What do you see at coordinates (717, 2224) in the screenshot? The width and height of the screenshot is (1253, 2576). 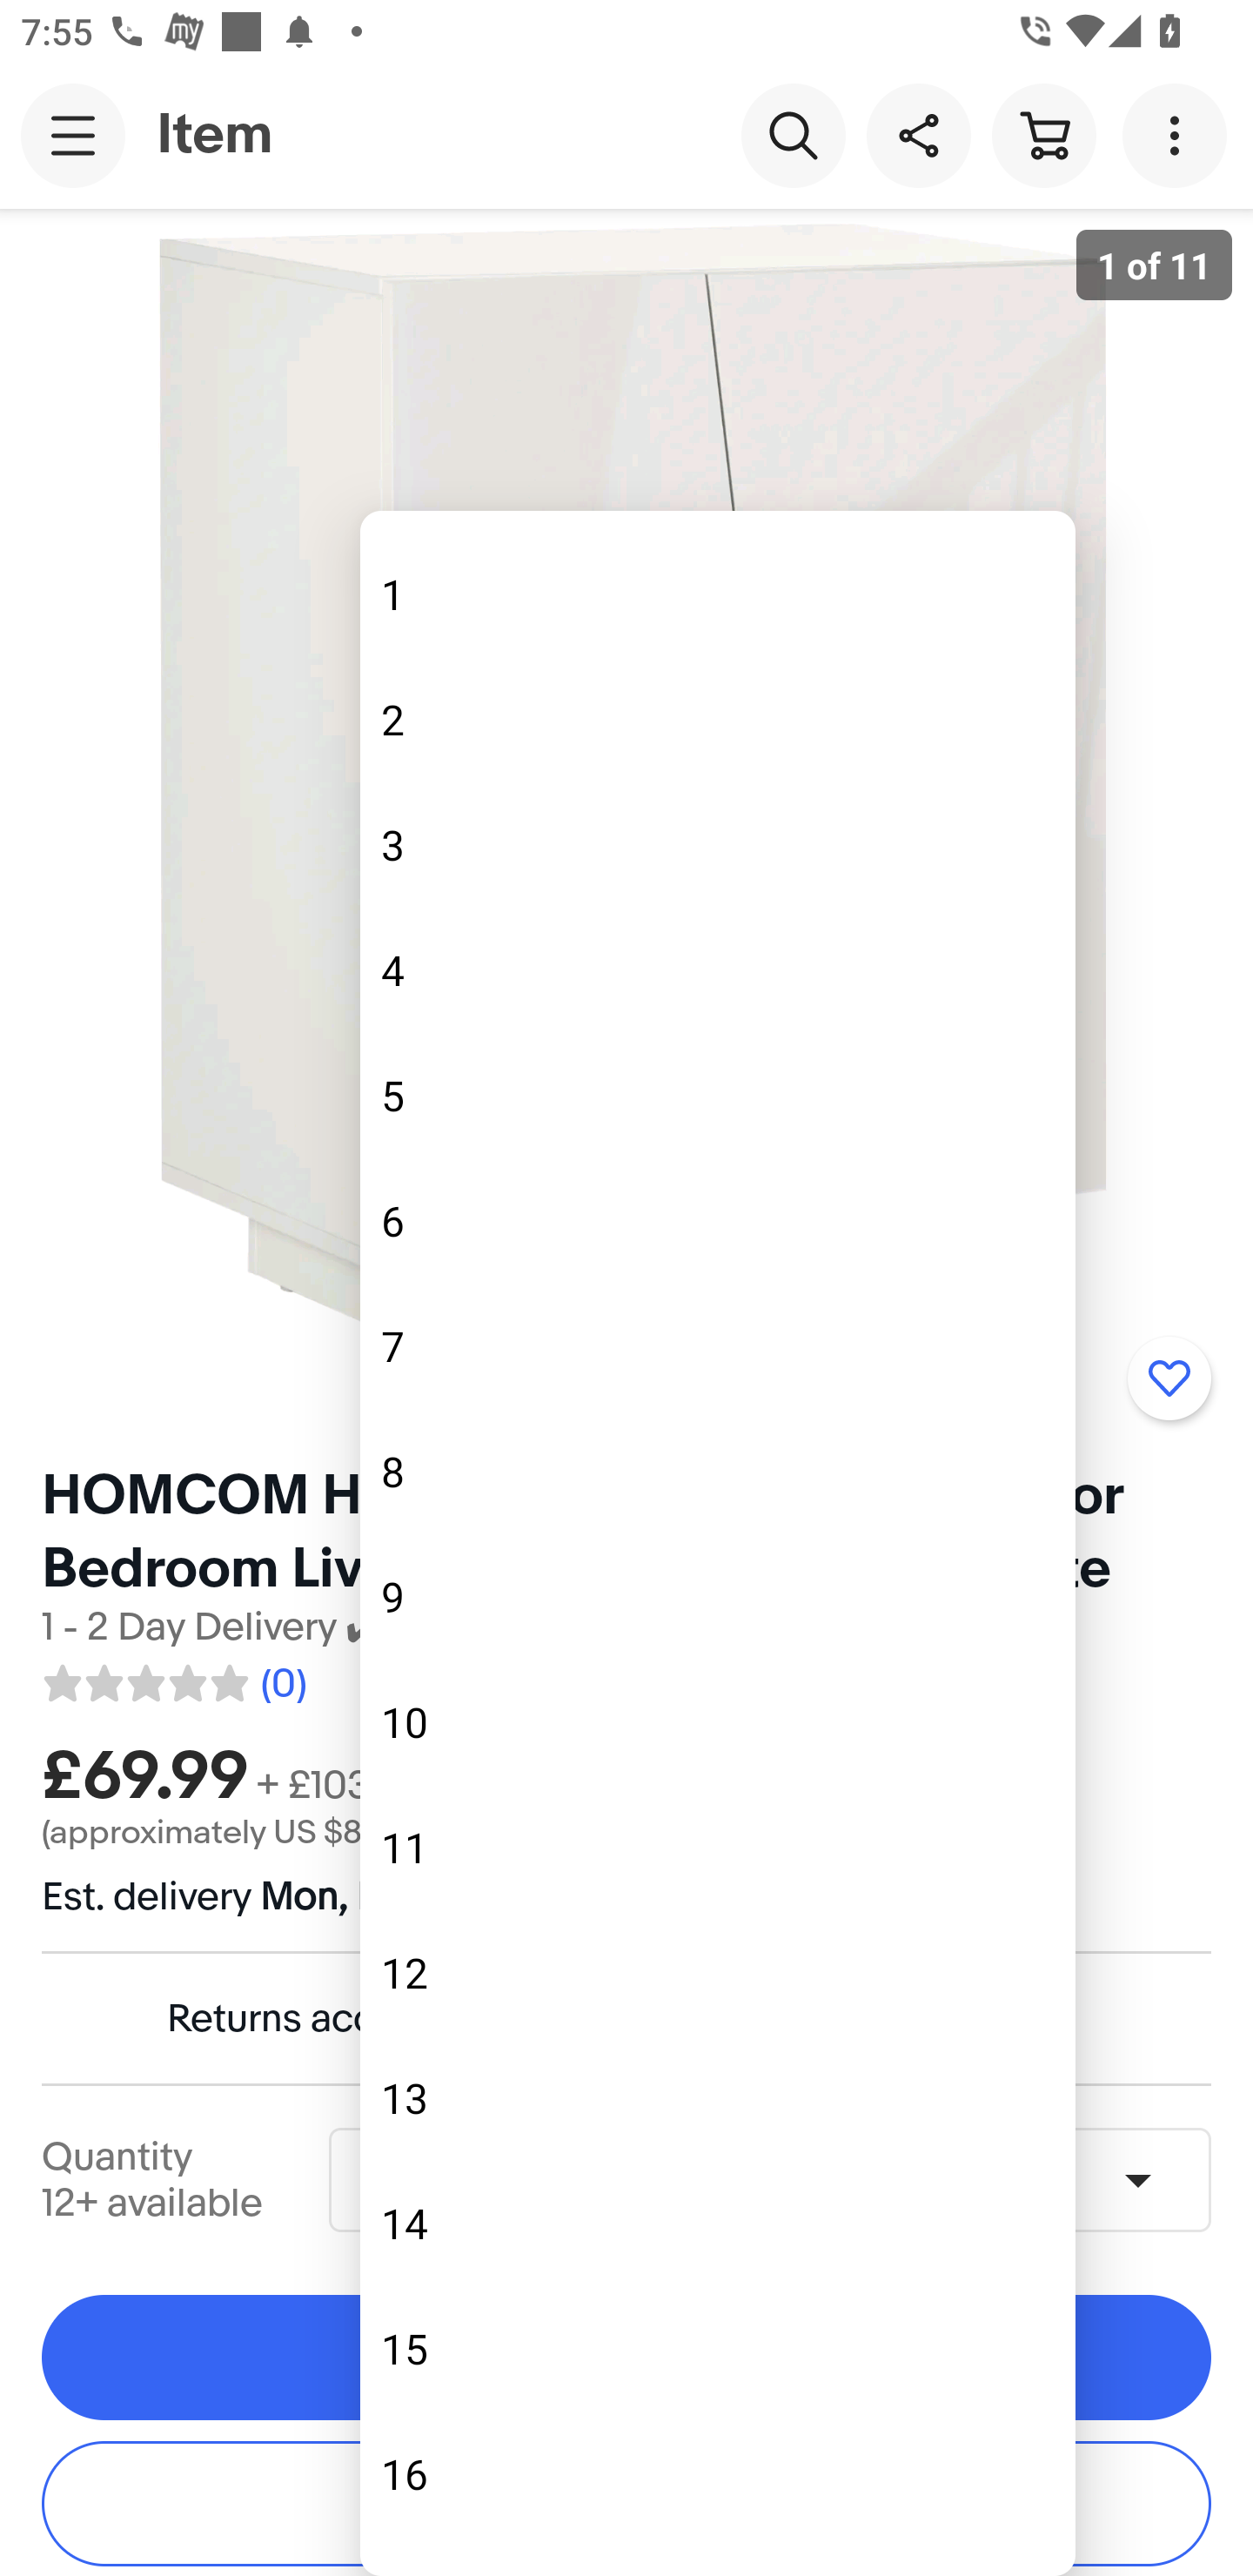 I see `14` at bounding box center [717, 2224].